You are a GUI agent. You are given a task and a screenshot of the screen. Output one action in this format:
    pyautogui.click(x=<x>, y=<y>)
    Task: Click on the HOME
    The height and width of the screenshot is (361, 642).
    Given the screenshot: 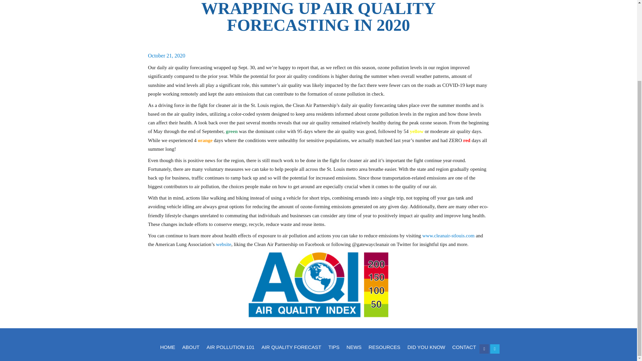 What is the action you would take?
    pyautogui.click(x=167, y=347)
    